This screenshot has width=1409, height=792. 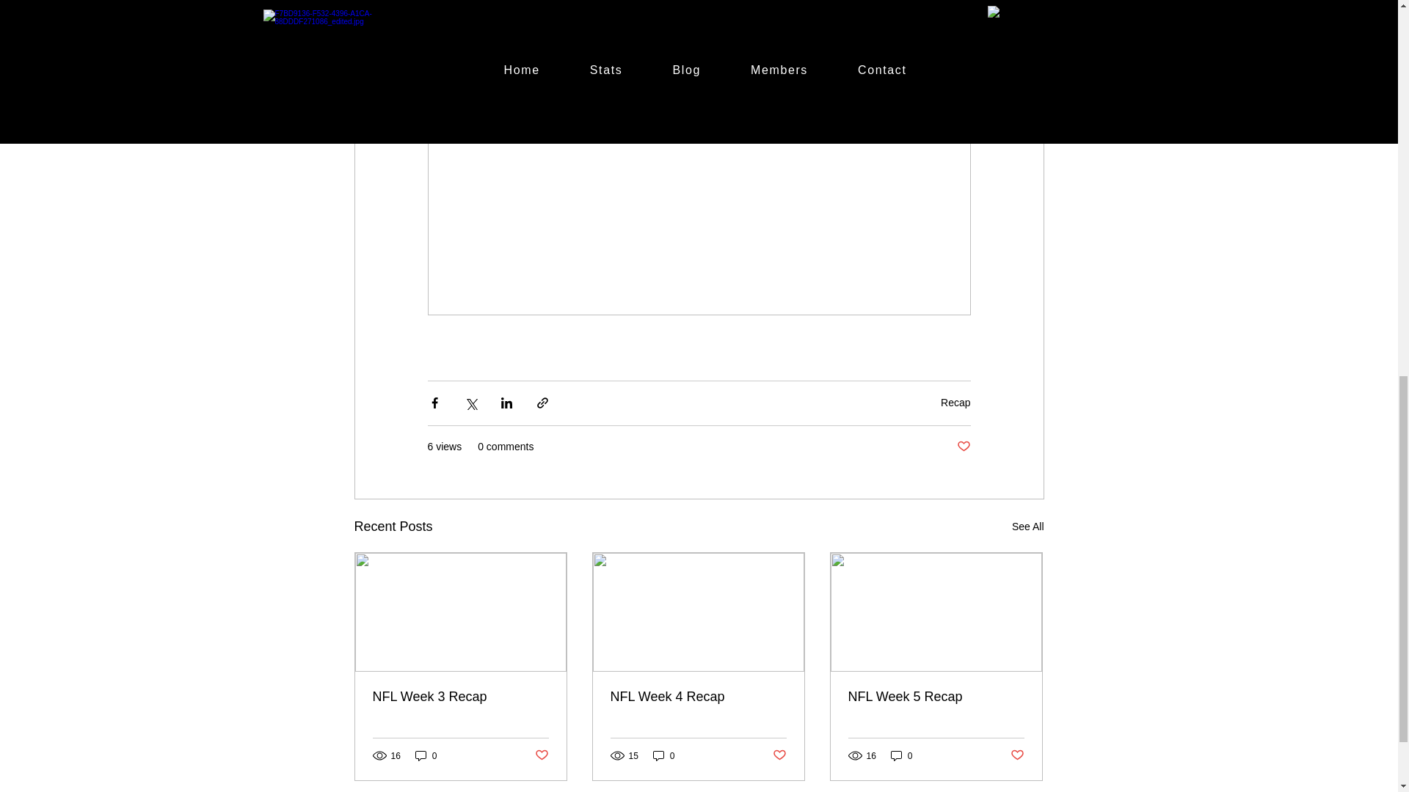 I want to click on 0, so click(x=663, y=755).